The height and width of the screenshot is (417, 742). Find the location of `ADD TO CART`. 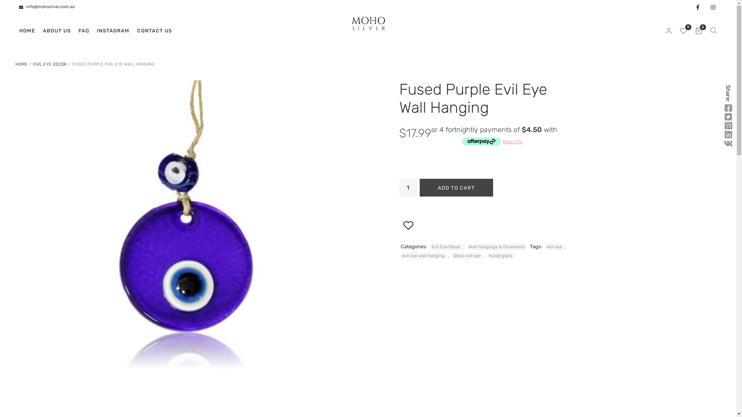

ADD TO CART is located at coordinates (456, 188).